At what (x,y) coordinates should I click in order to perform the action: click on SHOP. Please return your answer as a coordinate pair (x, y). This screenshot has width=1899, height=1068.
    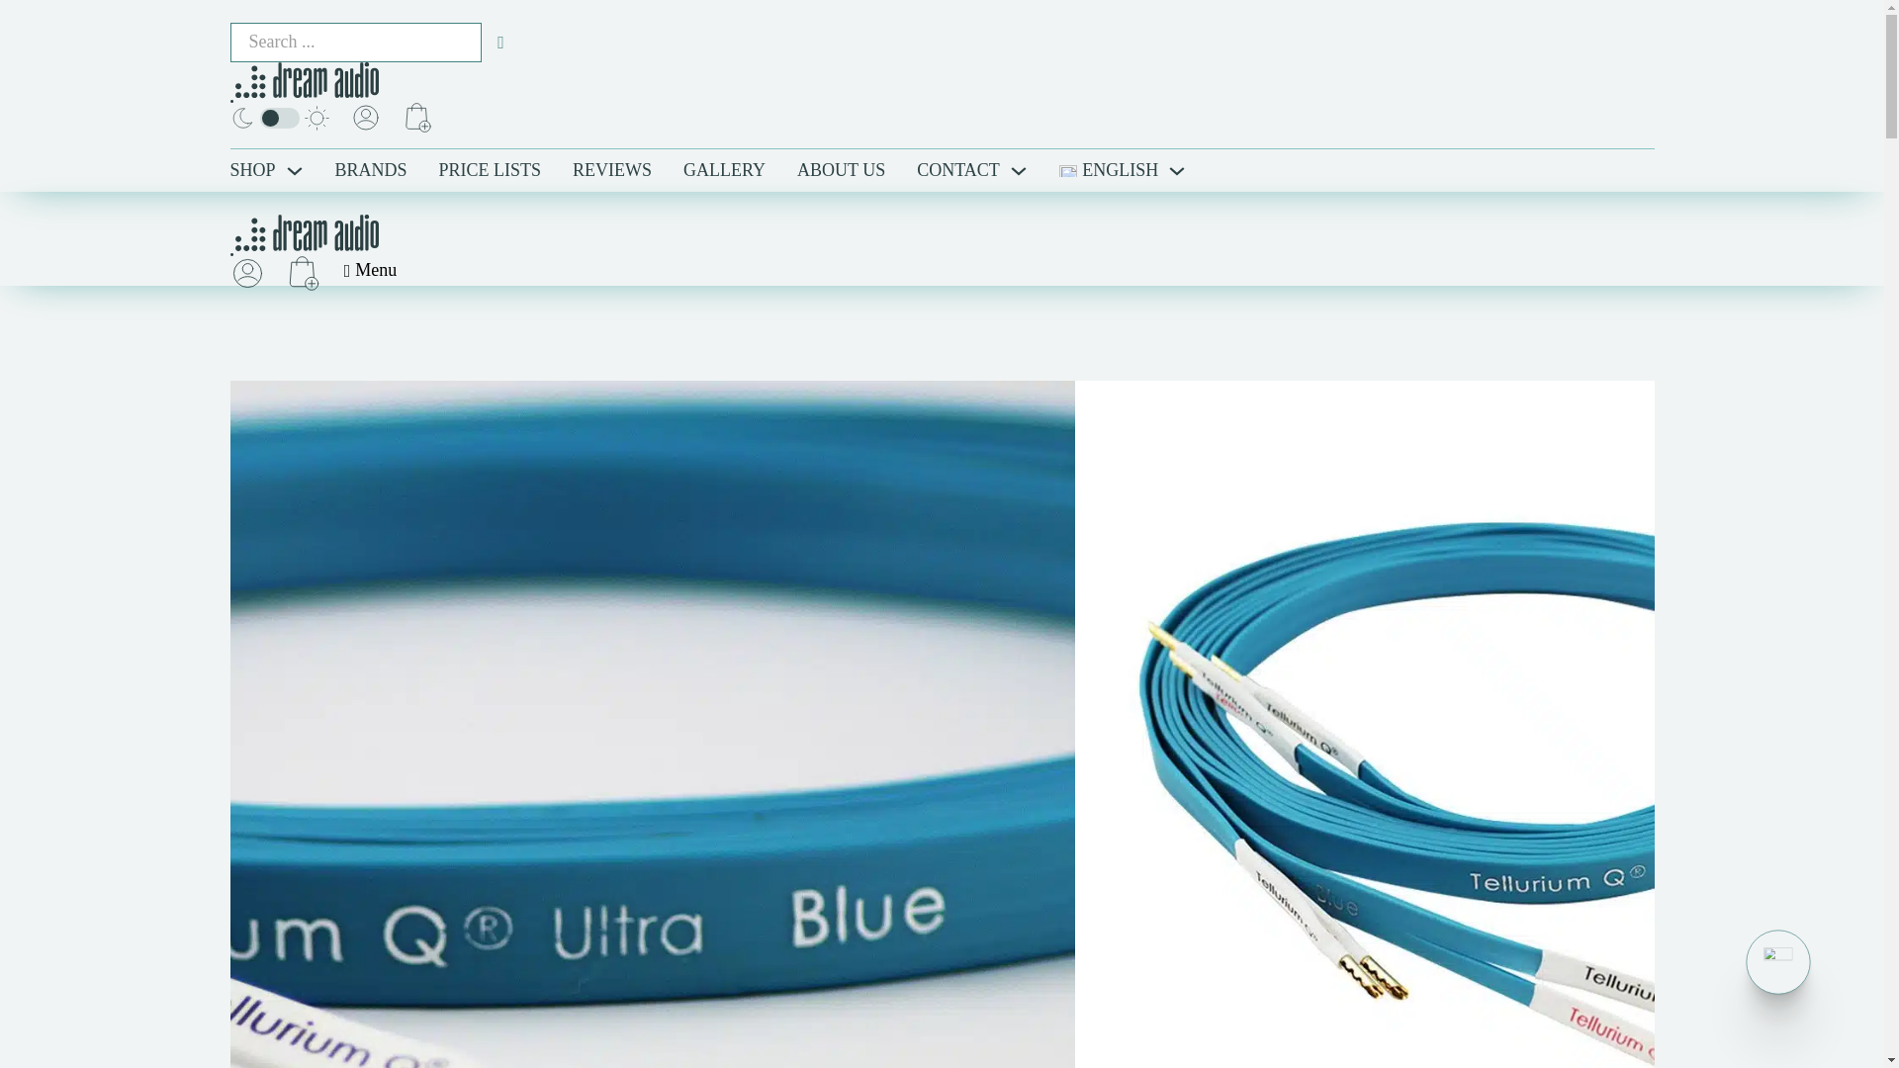
    Looking at the image, I should click on (252, 170).